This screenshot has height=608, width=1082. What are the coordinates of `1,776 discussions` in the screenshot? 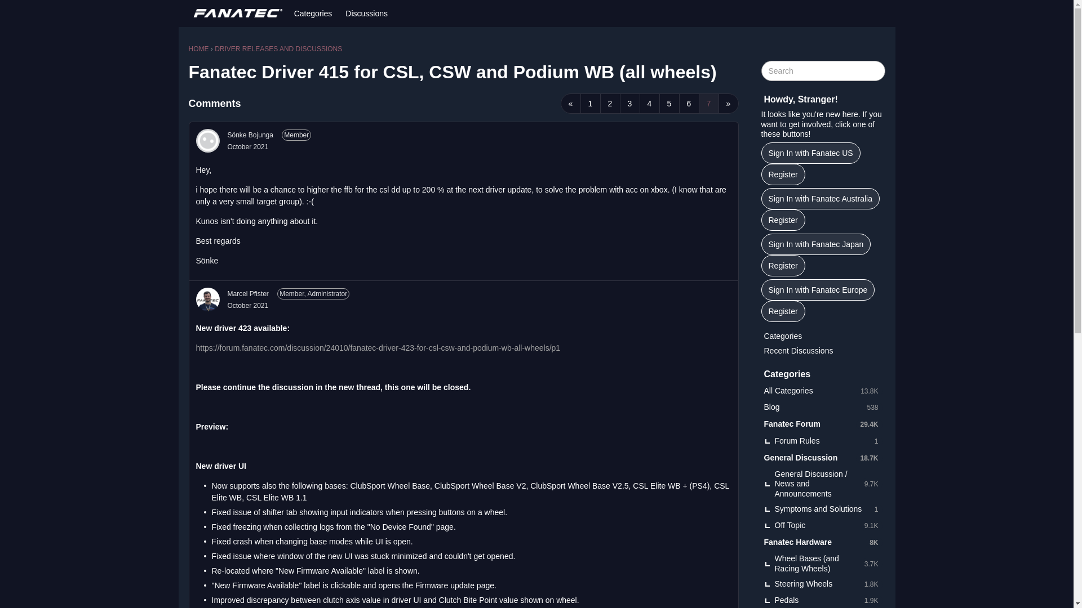 It's located at (871, 584).